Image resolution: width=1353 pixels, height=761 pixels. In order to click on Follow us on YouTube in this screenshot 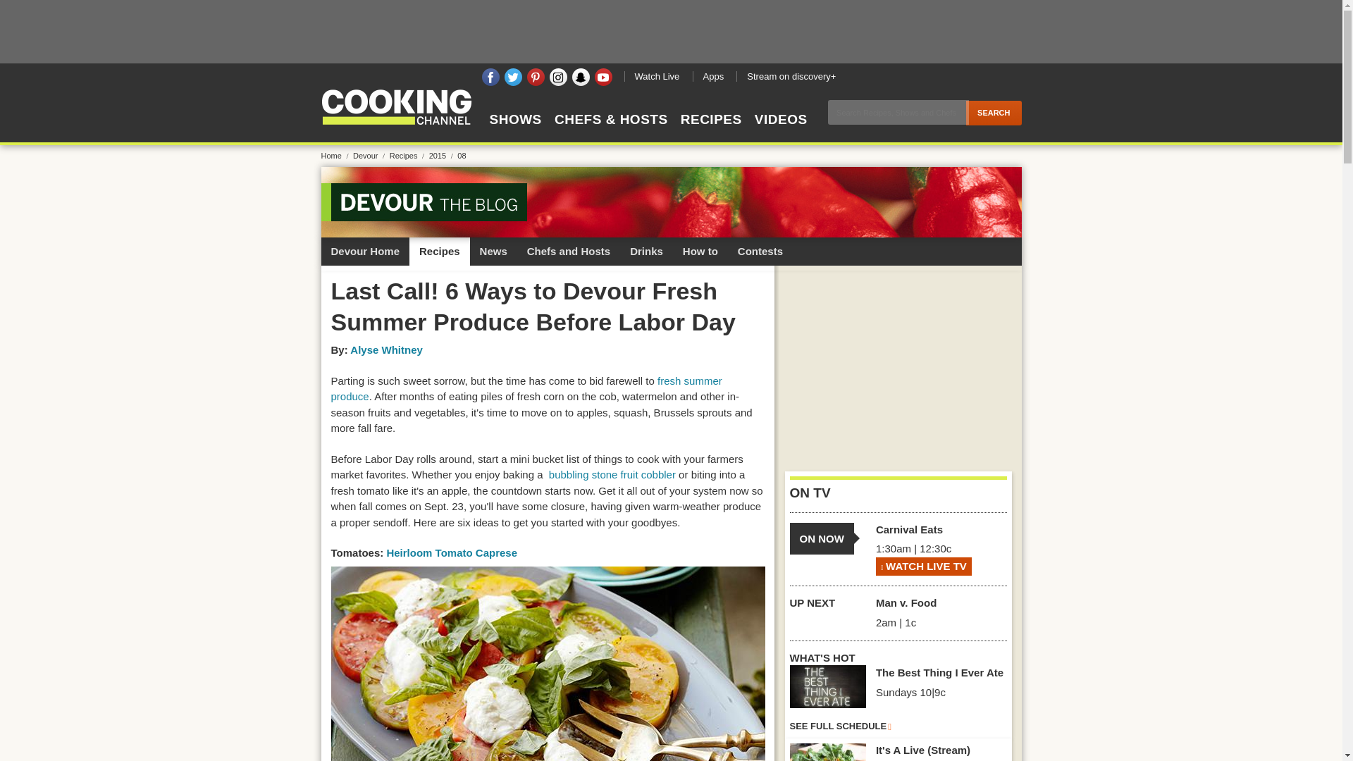, I will do `click(603, 78)`.